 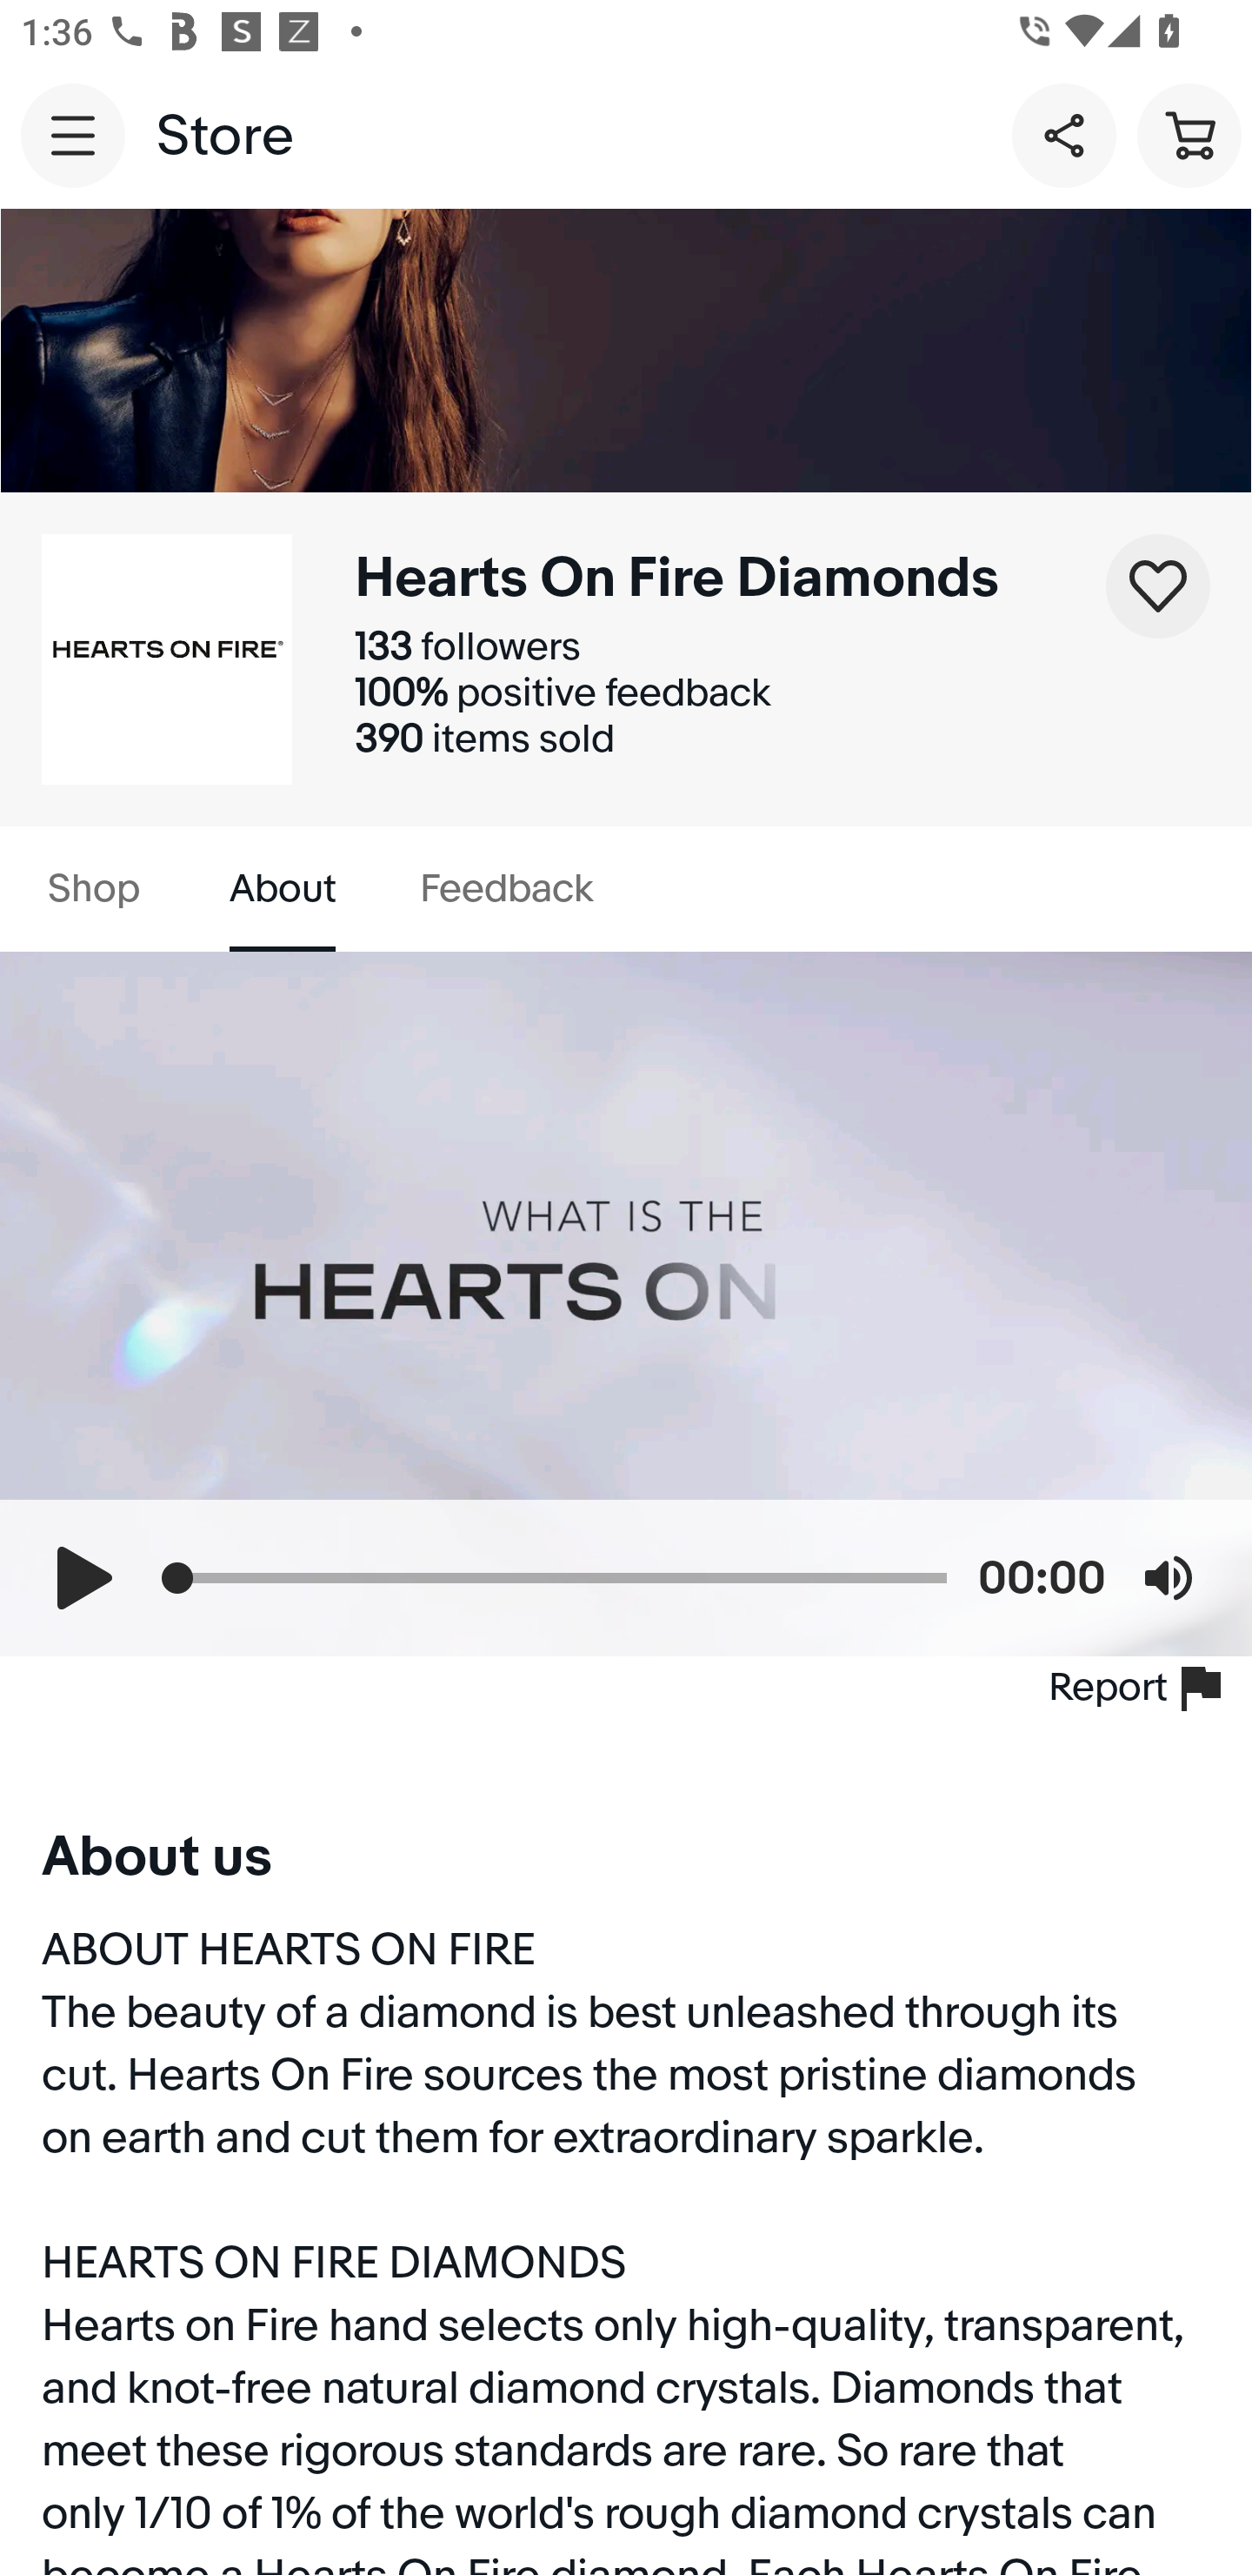 I want to click on Share this page, so click(x=1064, y=134).